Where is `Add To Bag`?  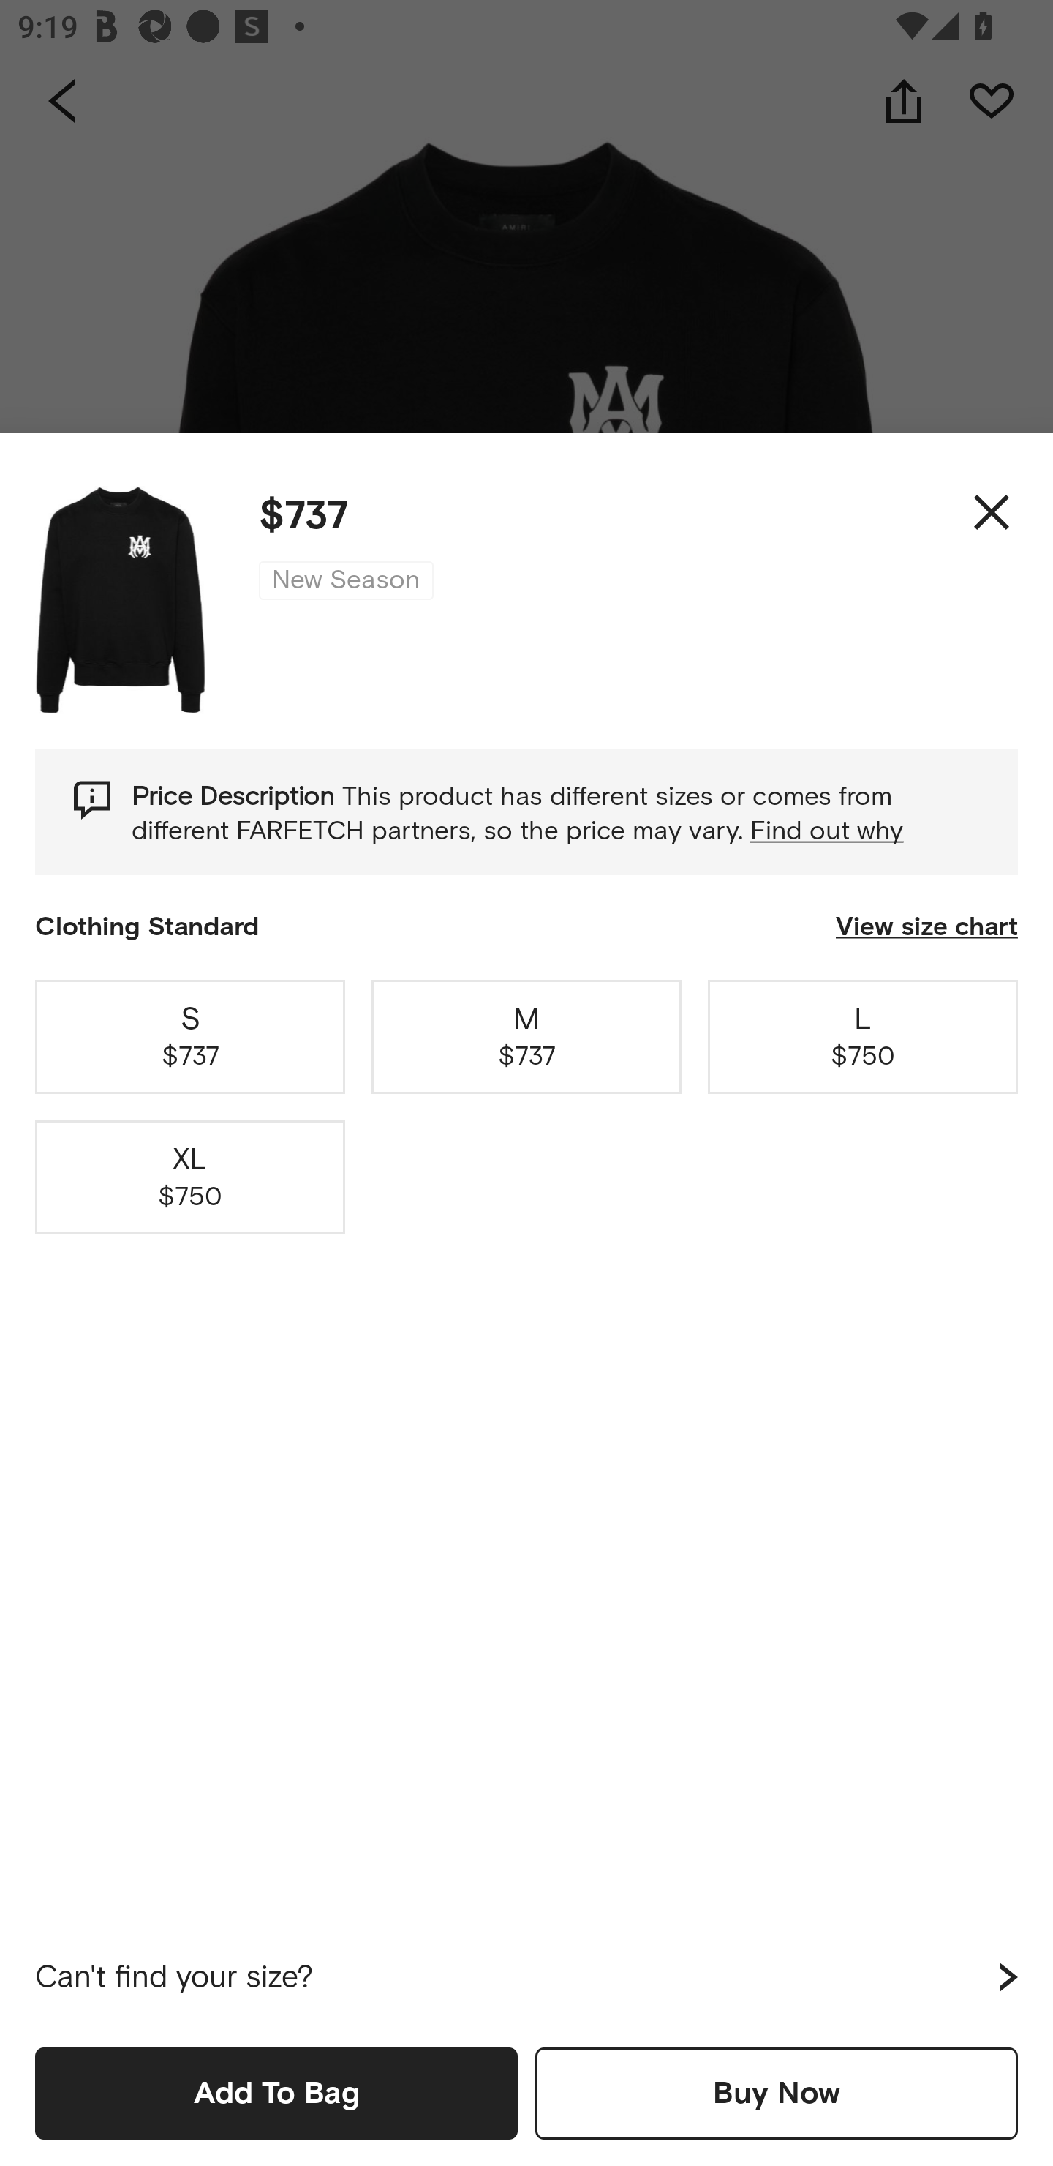 Add To Bag is located at coordinates (276, 2093).